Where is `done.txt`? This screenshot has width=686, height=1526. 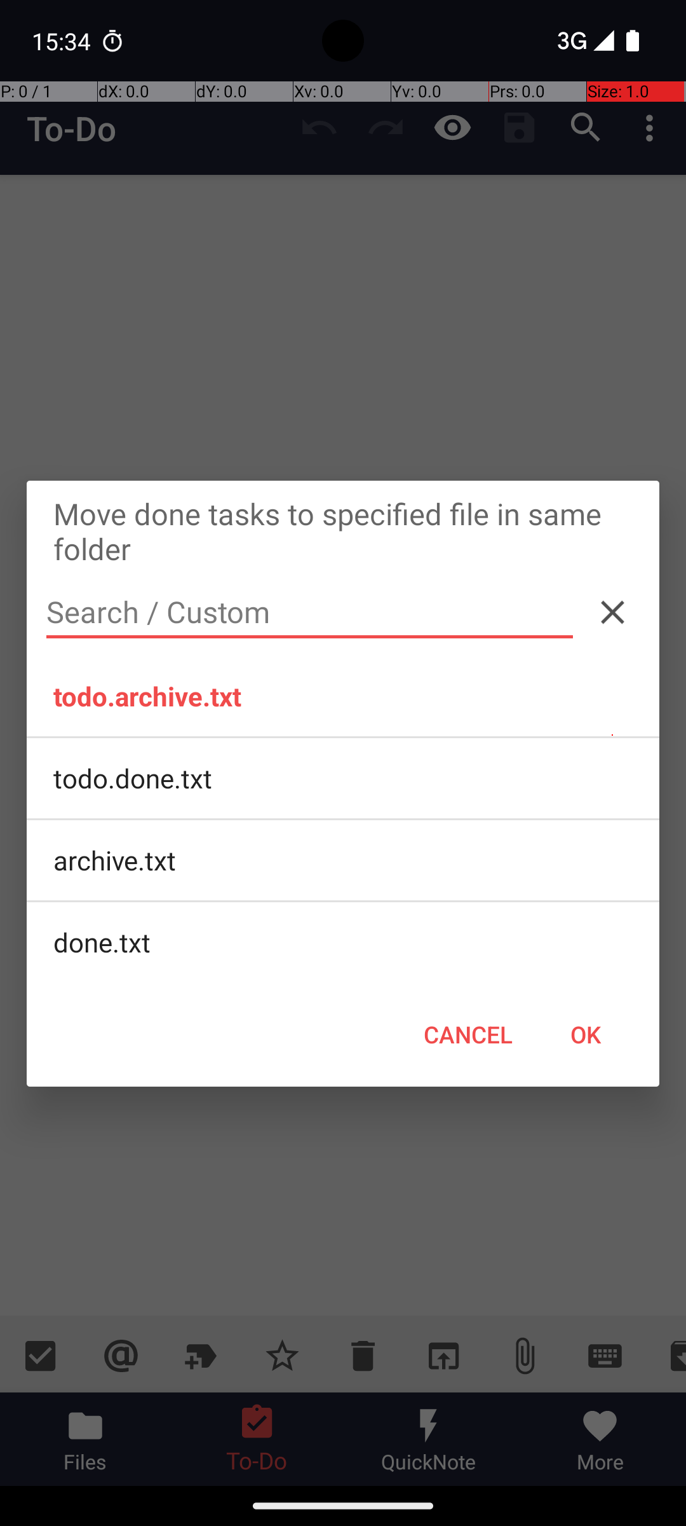 done.txt is located at coordinates (343, 942).